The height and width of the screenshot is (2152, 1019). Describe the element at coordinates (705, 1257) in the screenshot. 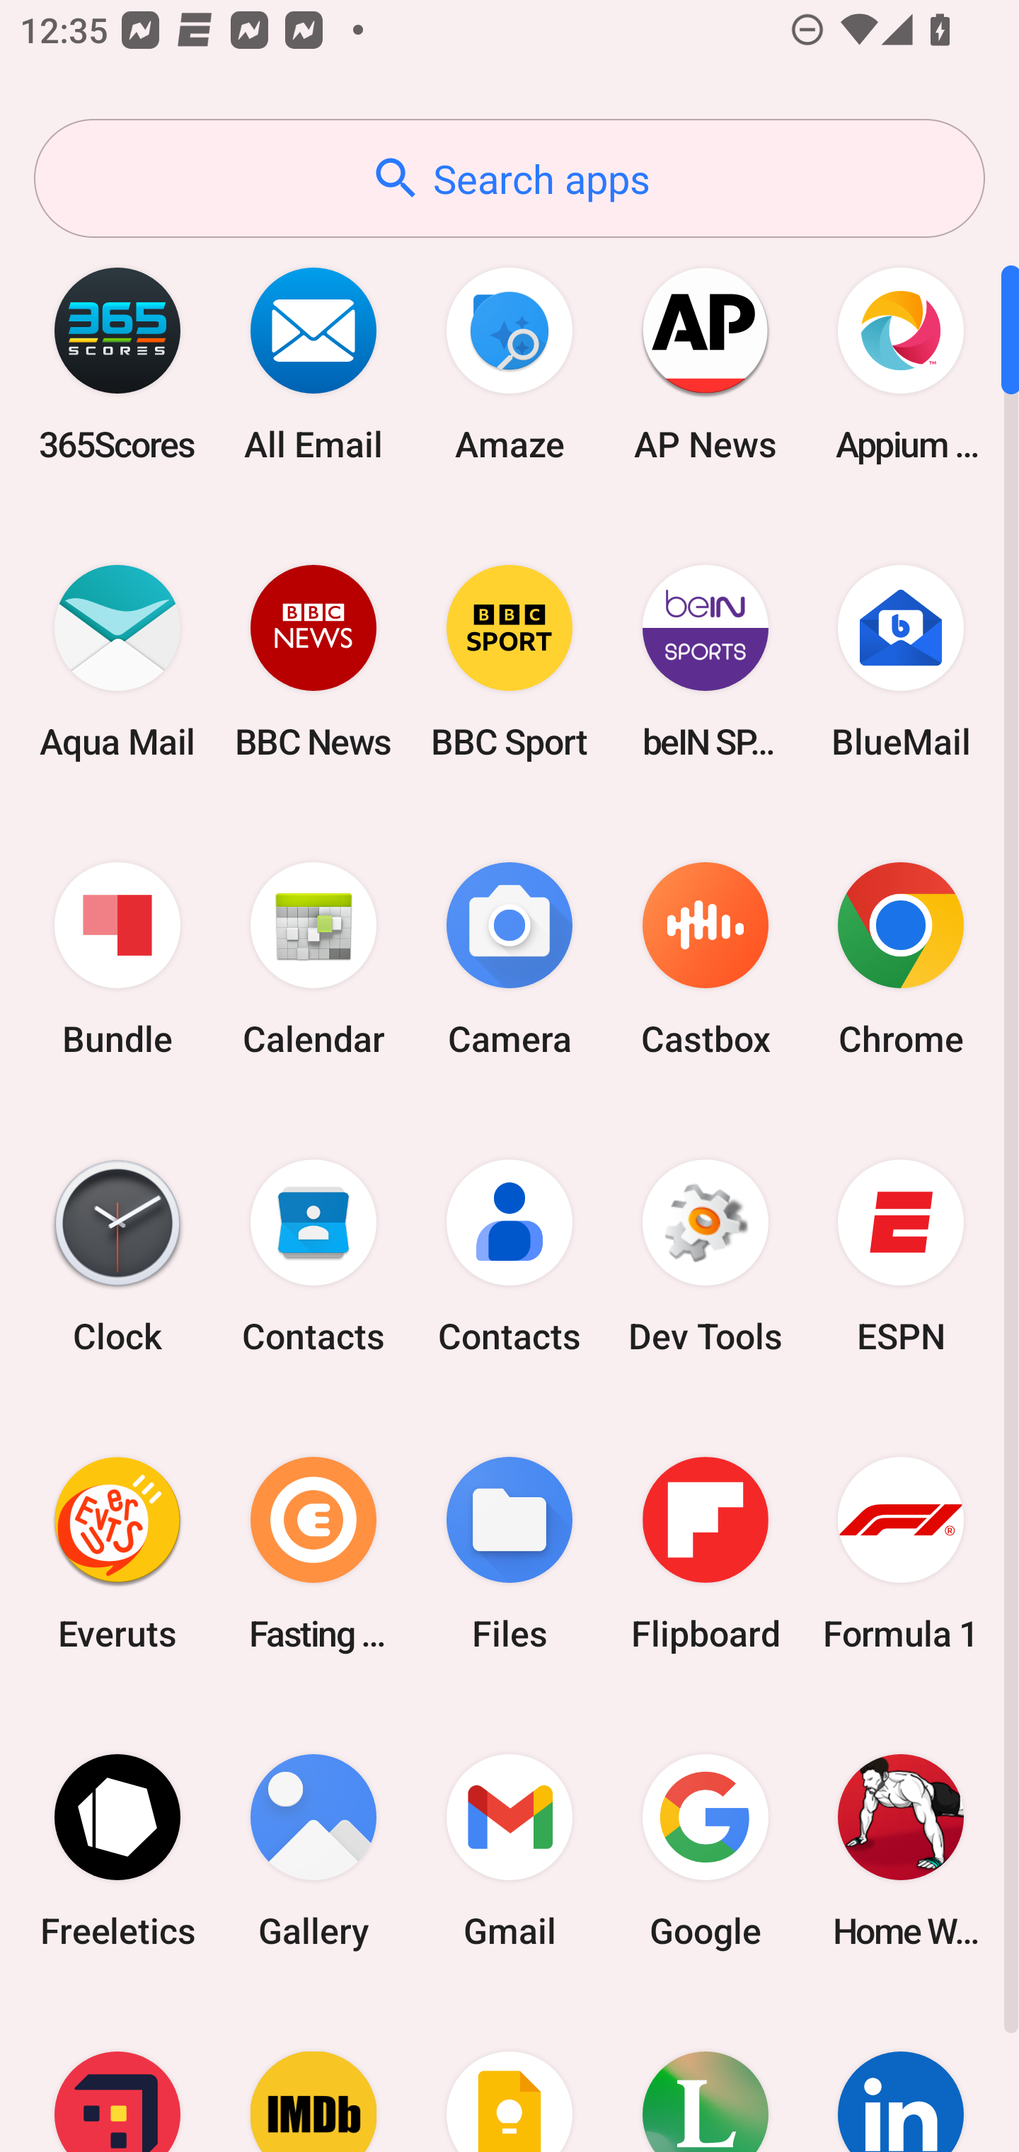

I see `Dev Tools` at that location.